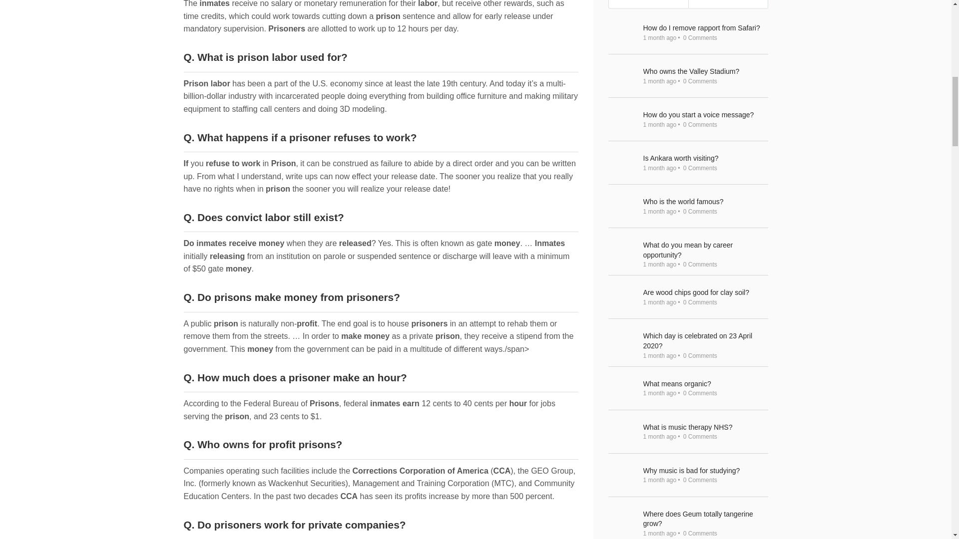  I want to click on Are wood chips good for clay soil?, so click(705, 292).